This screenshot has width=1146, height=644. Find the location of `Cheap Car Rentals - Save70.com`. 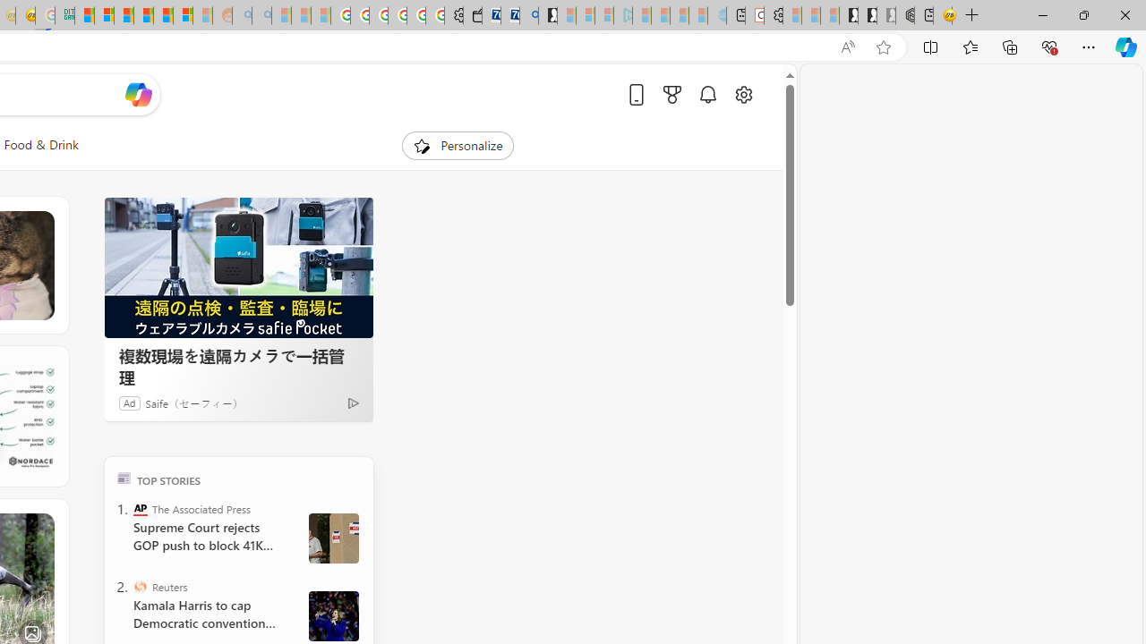

Cheap Car Rentals - Save70.com is located at coordinates (509, 16).